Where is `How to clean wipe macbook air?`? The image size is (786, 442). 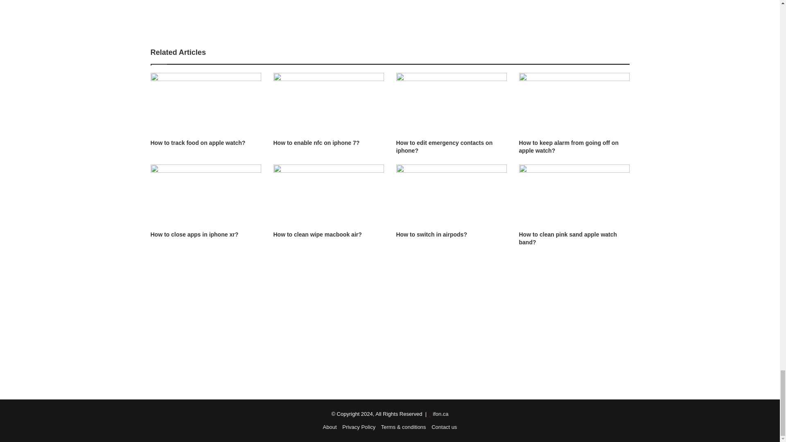 How to clean wipe macbook air? is located at coordinates (318, 234).